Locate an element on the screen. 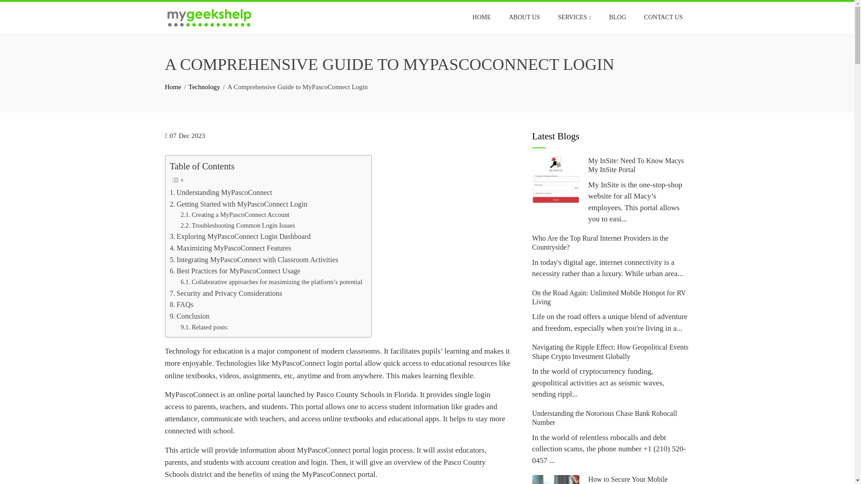  Conclusion is located at coordinates (189, 316).